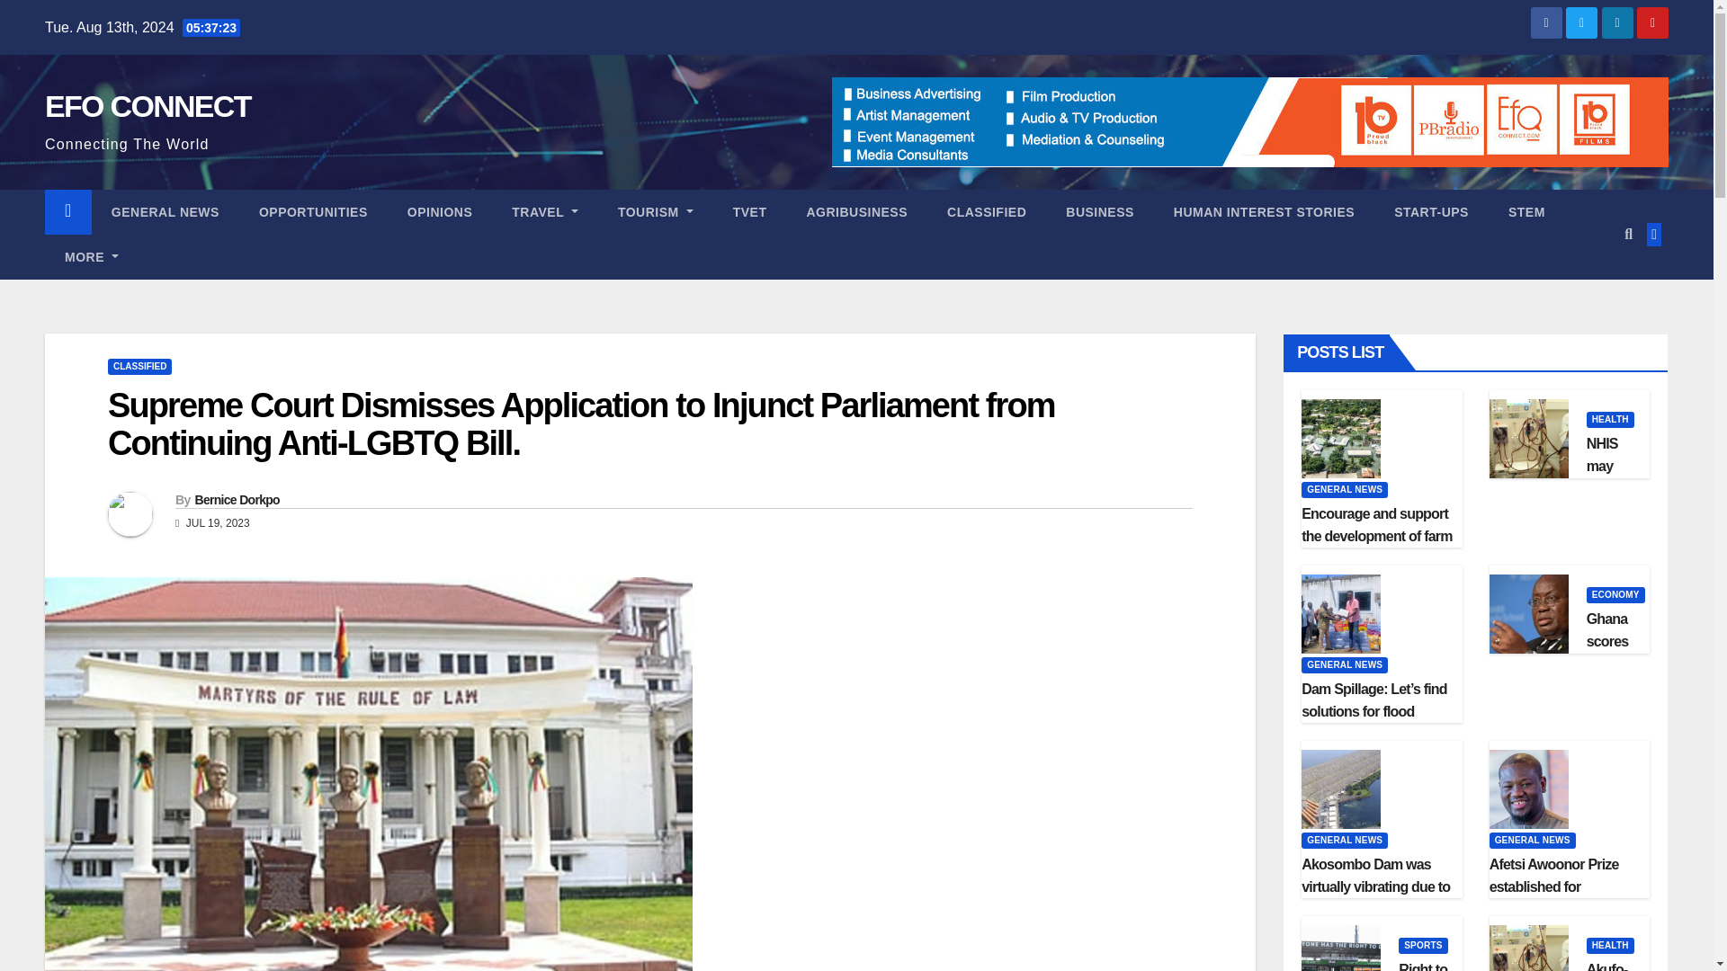 This screenshot has width=1727, height=971. Describe the element at coordinates (1432, 212) in the screenshot. I see `START-UPS` at that location.